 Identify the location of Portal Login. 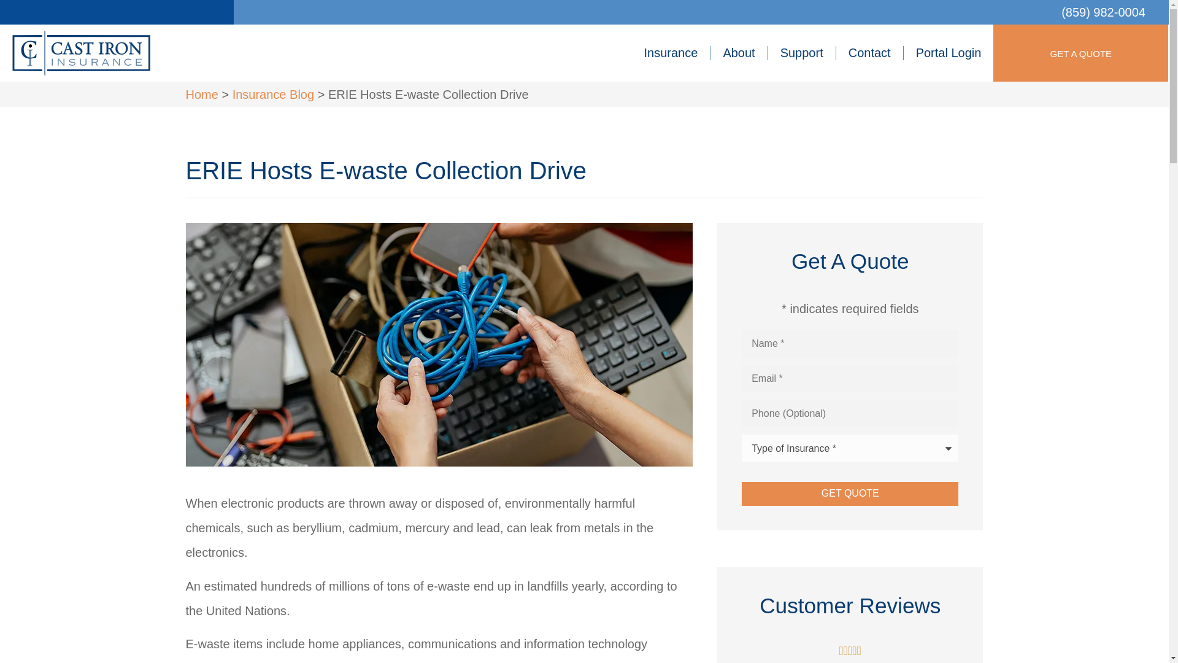
(949, 52).